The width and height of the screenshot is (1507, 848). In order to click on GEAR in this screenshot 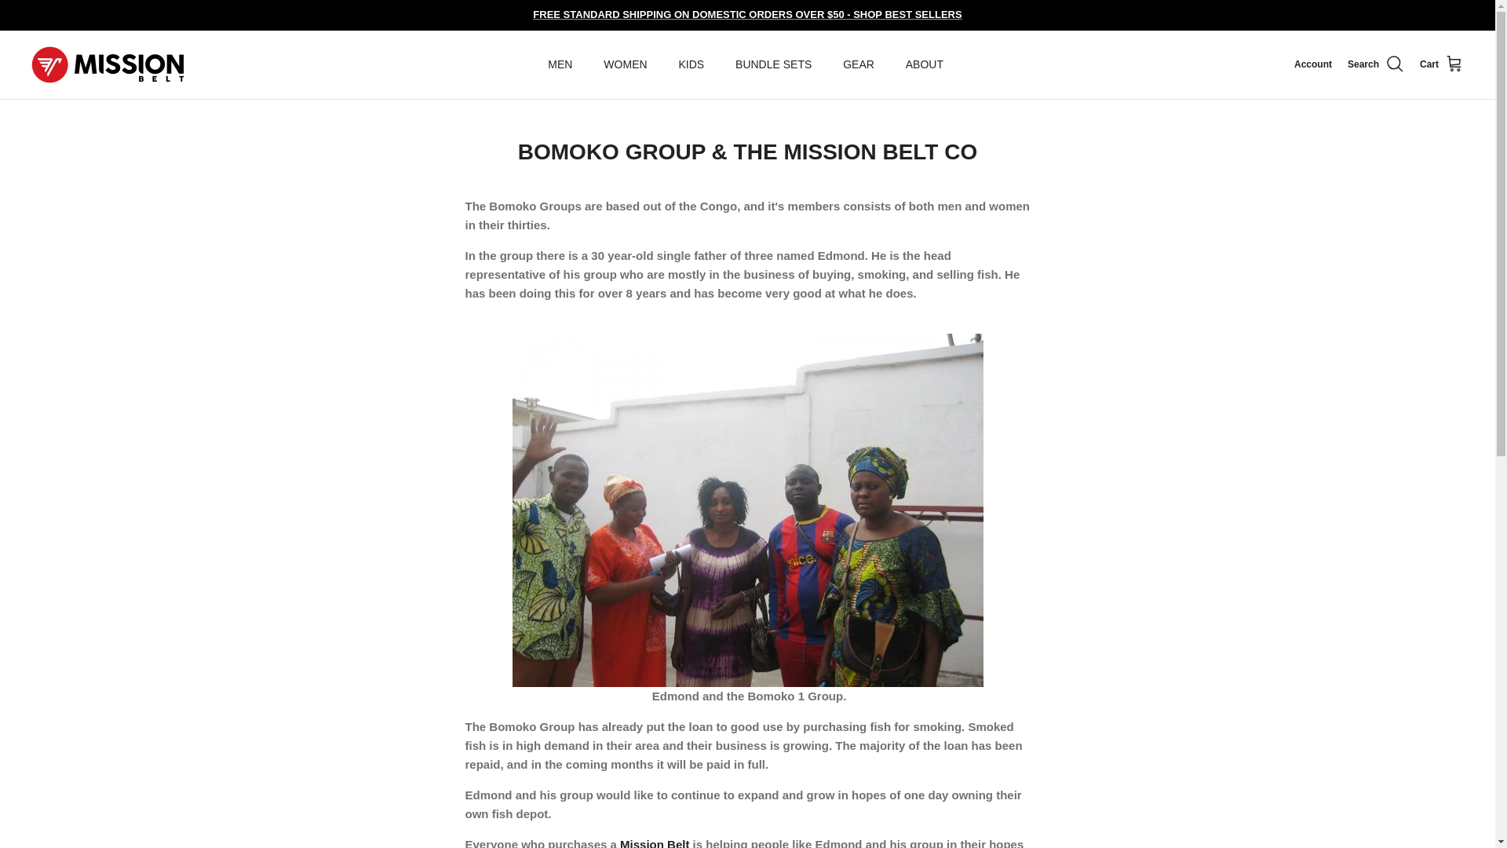, I will do `click(859, 64)`.